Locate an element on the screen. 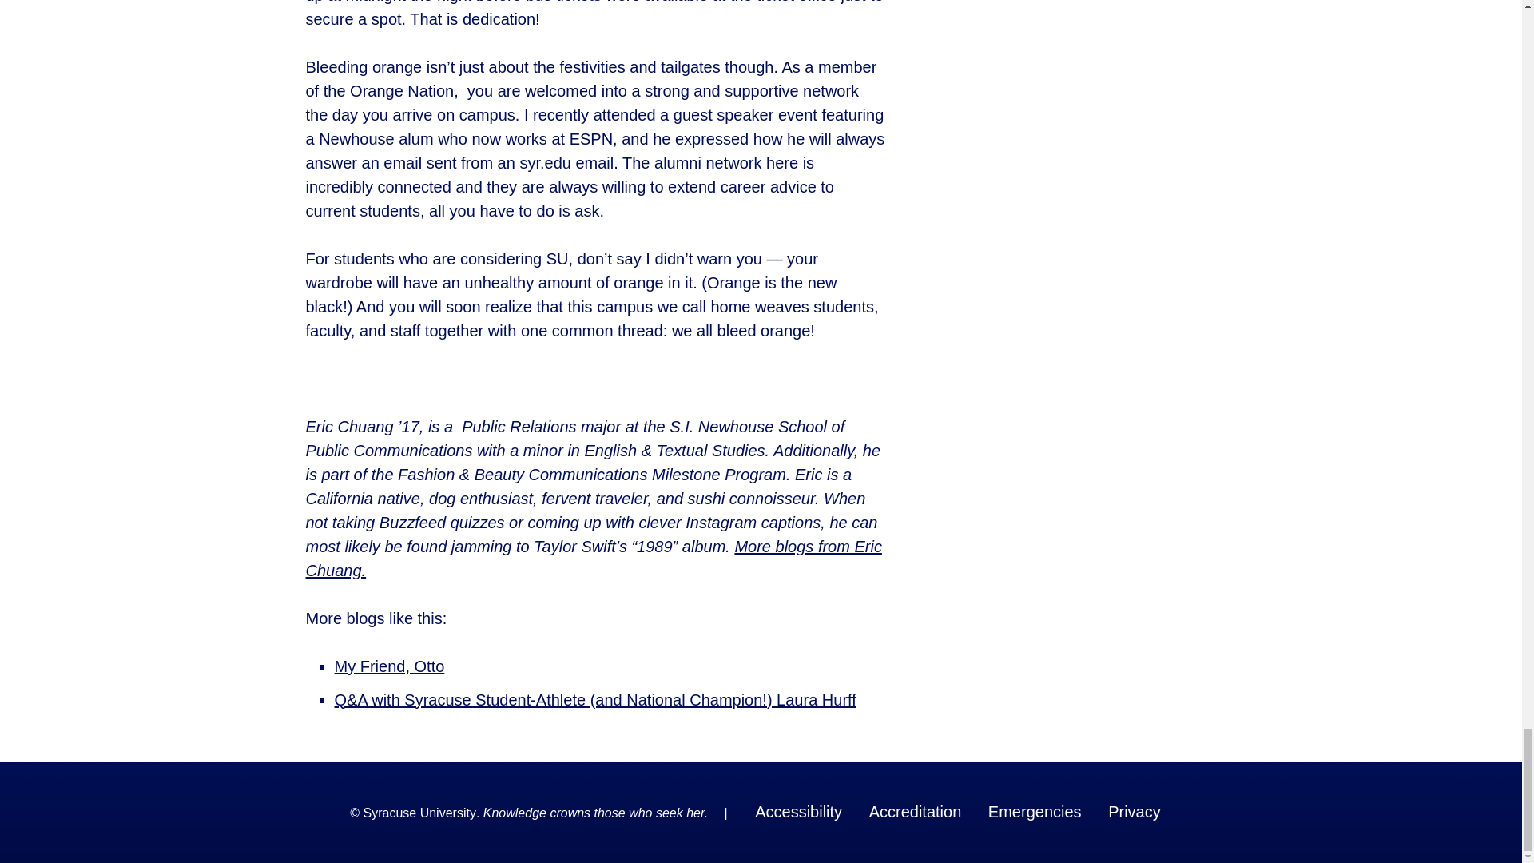  Accreditation is located at coordinates (916, 811).